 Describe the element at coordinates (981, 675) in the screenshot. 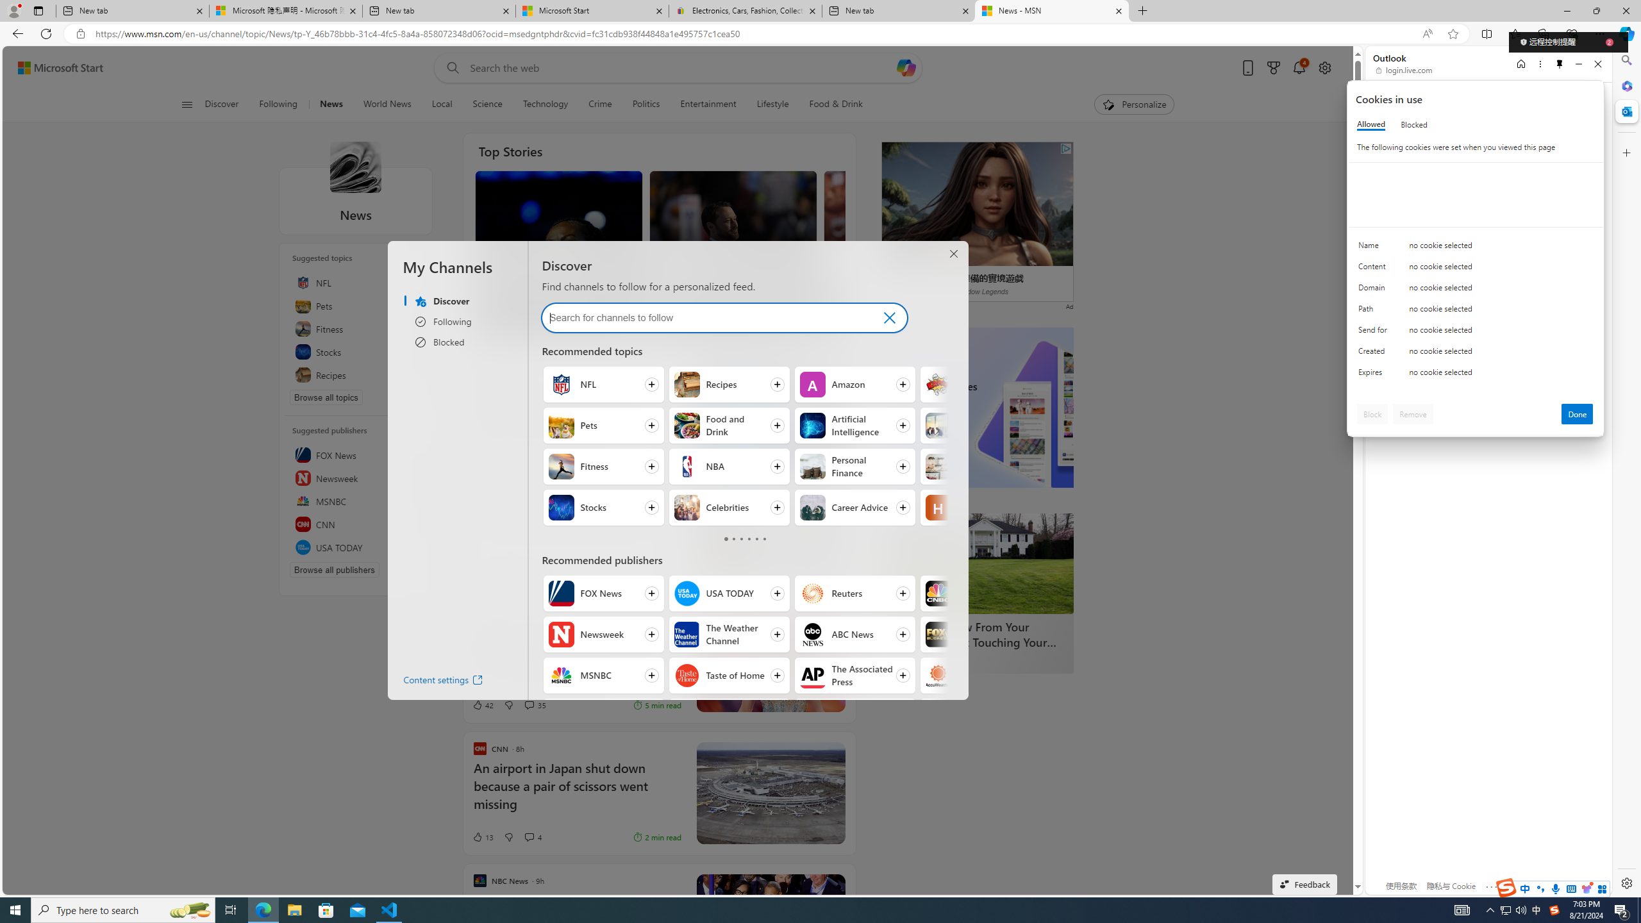

I see `Follow AccuWeather` at that location.